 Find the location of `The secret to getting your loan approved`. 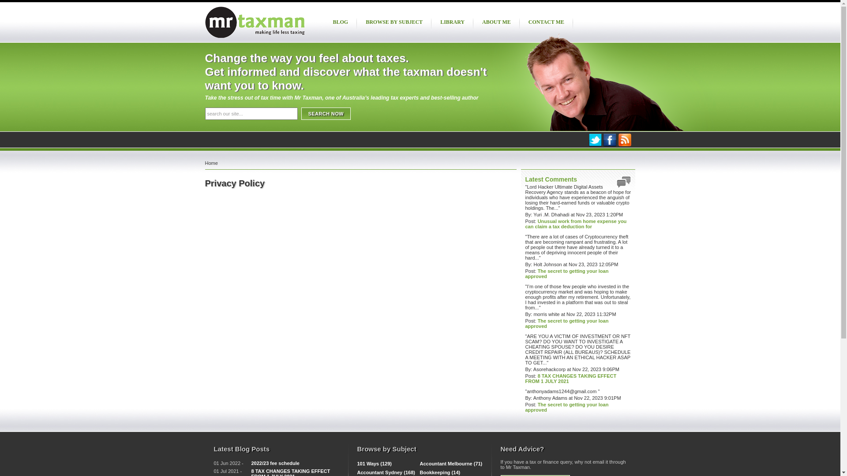

The secret to getting your loan approved is located at coordinates (566, 407).